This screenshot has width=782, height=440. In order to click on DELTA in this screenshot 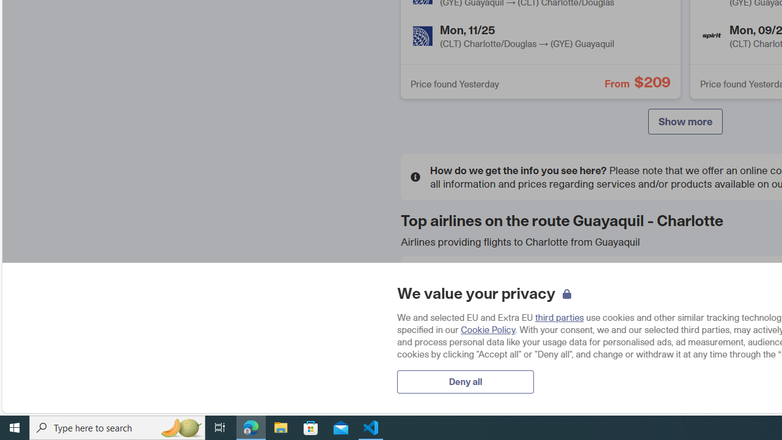, I will do `click(430, 329)`.